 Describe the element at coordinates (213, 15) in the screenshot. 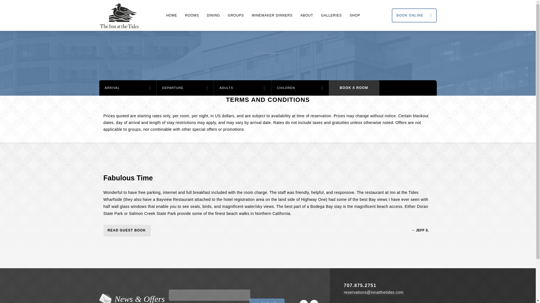

I see `DINING` at that location.